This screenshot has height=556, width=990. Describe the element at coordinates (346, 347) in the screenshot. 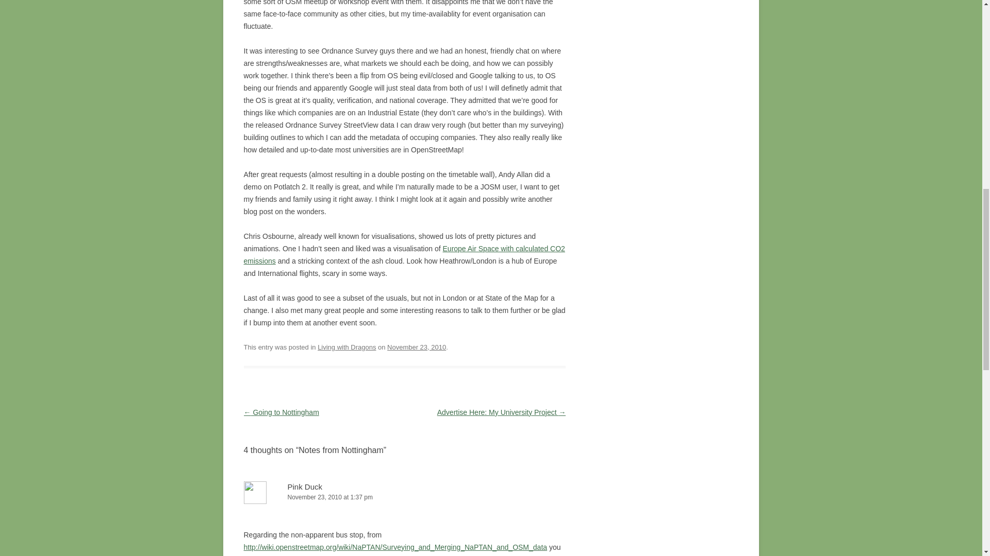

I see `Living with Dragons` at that location.